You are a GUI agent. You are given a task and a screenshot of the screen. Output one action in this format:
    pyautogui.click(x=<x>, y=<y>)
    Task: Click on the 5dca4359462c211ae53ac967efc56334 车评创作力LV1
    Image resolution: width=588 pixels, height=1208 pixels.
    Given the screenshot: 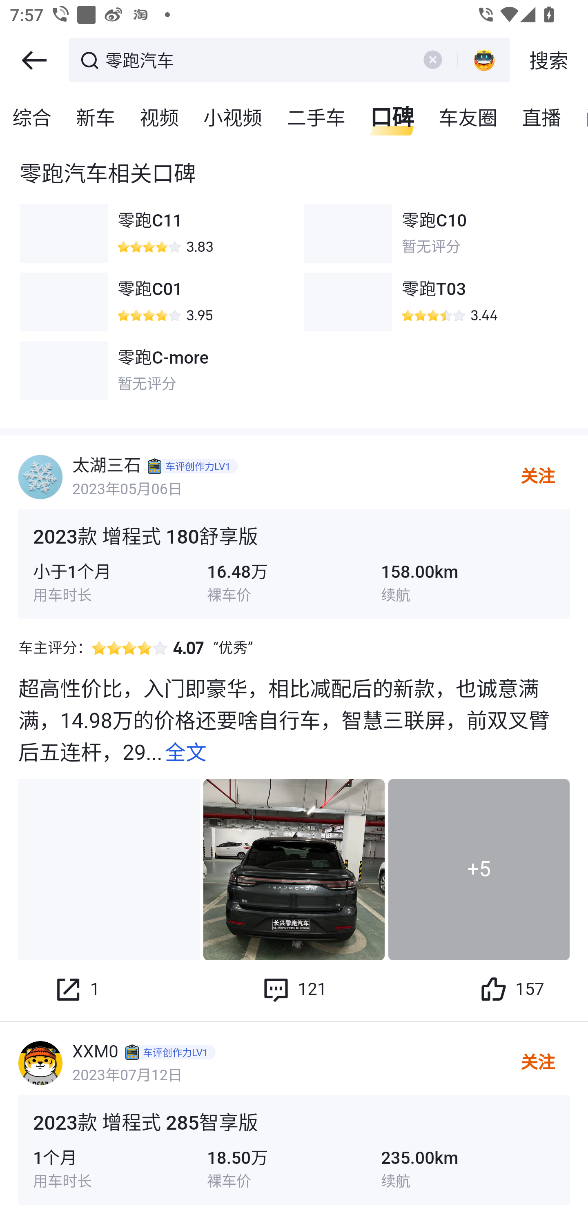 What is the action you would take?
    pyautogui.click(x=194, y=466)
    